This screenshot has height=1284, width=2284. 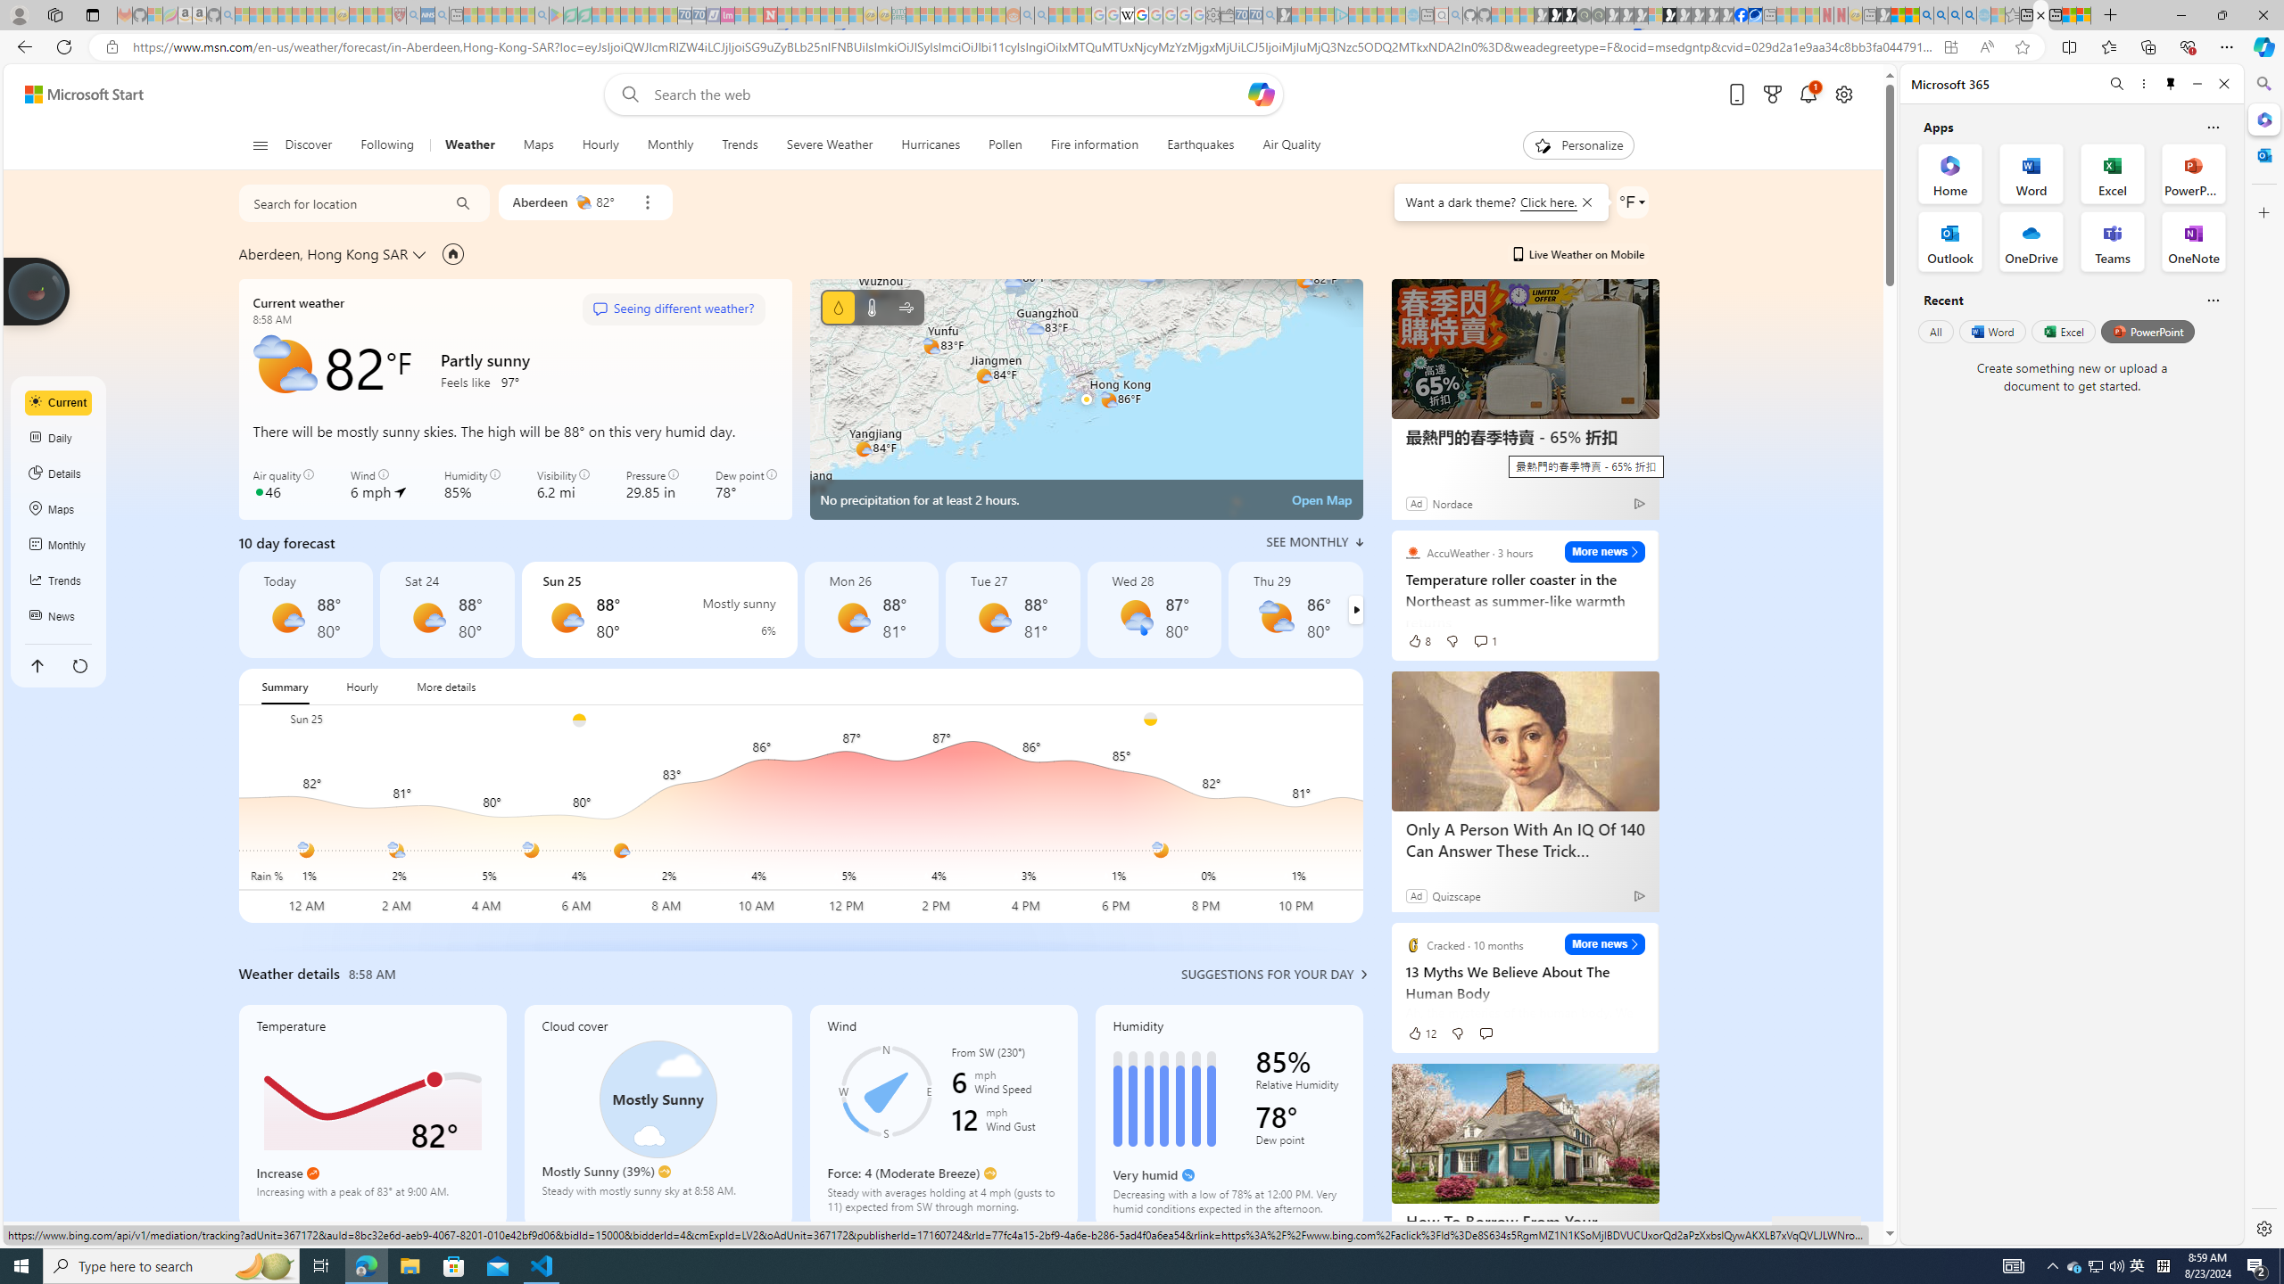 What do you see at coordinates (2032, 173) in the screenshot?
I see `Word Office App` at bounding box center [2032, 173].